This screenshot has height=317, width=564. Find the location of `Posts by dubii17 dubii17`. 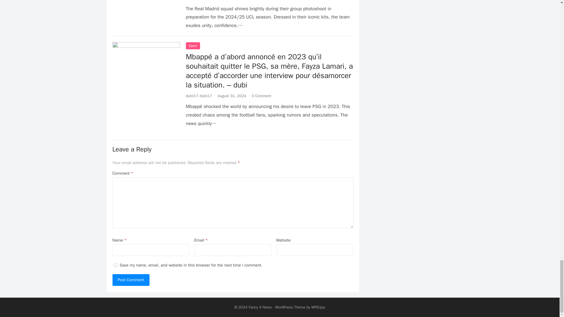

Posts by dubii17 dubii17 is located at coordinates (199, 96).